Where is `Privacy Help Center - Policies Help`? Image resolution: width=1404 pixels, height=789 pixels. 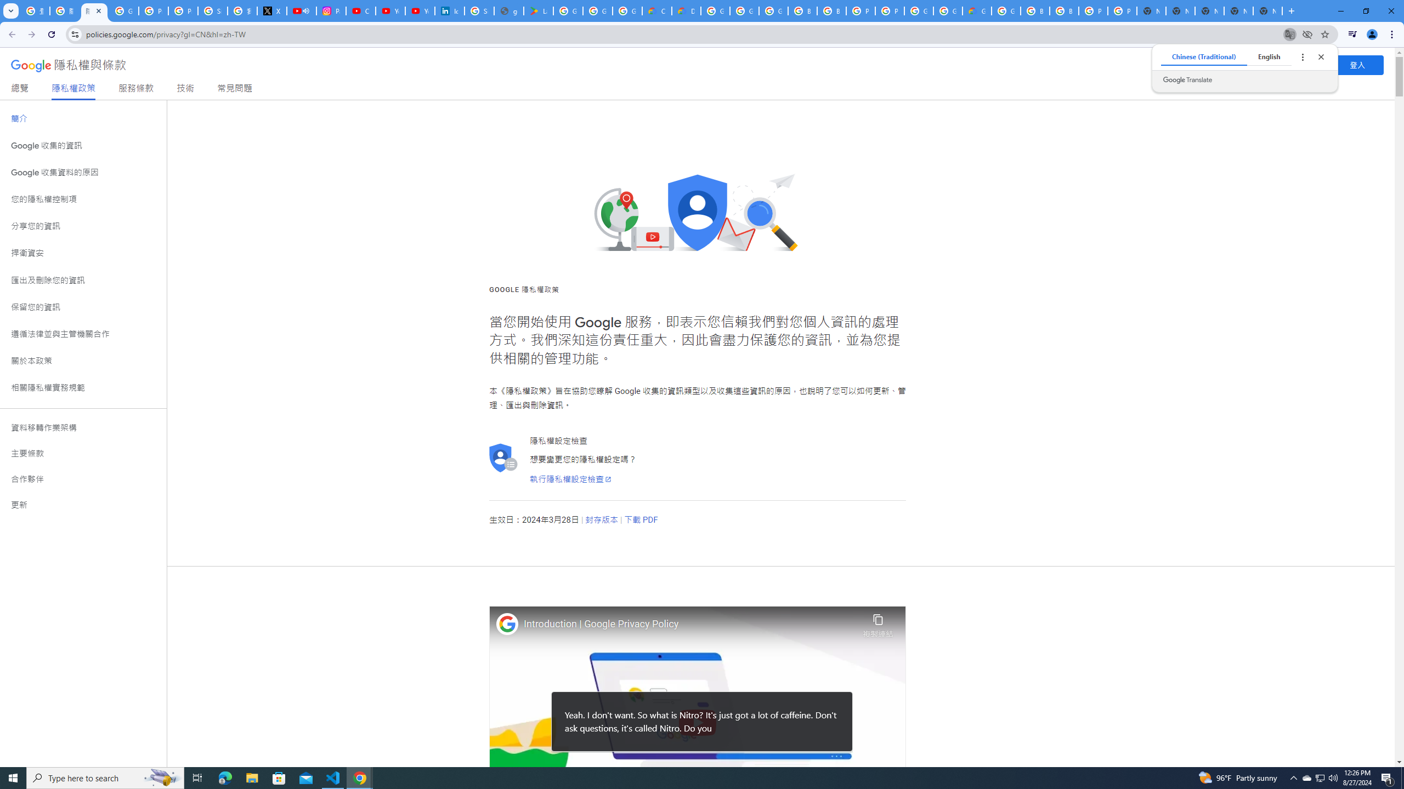 Privacy Help Center - Policies Help is located at coordinates (183, 11).